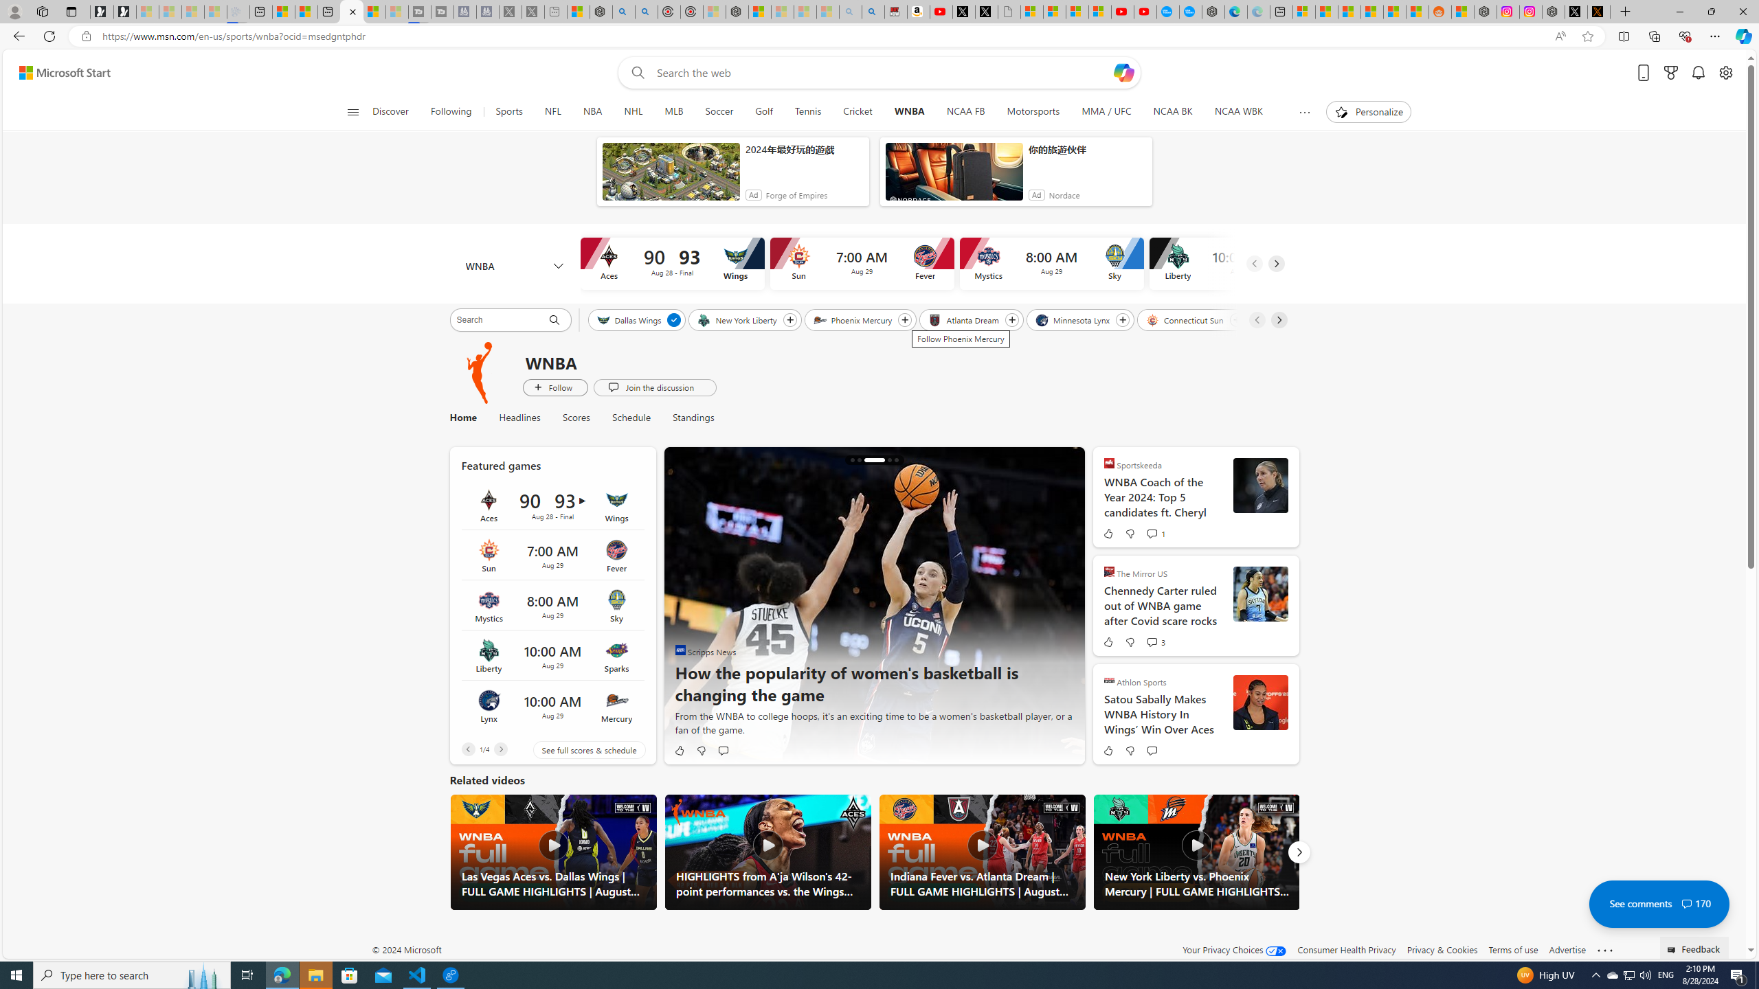  What do you see at coordinates (654, 387) in the screenshot?
I see `Join the discussion` at bounding box center [654, 387].